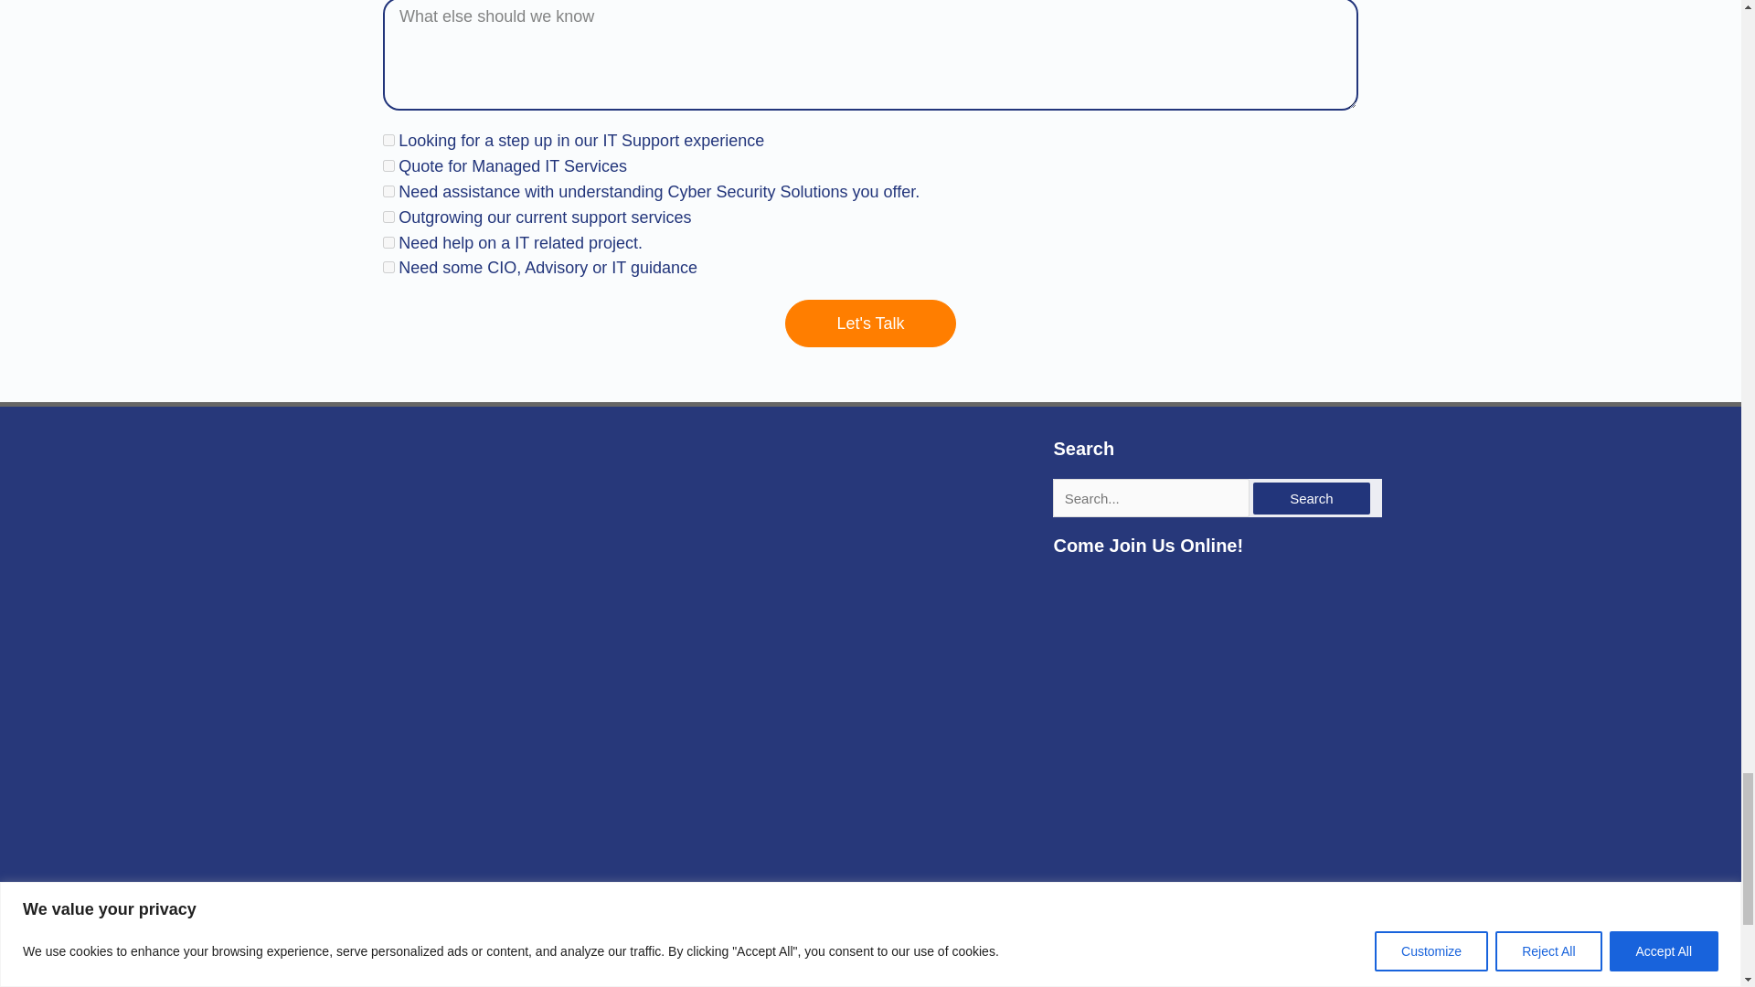 This screenshot has height=987, width=1755. Describe the element at coordinates (1311, 498) in the screenshot. I see `Search` at that location.